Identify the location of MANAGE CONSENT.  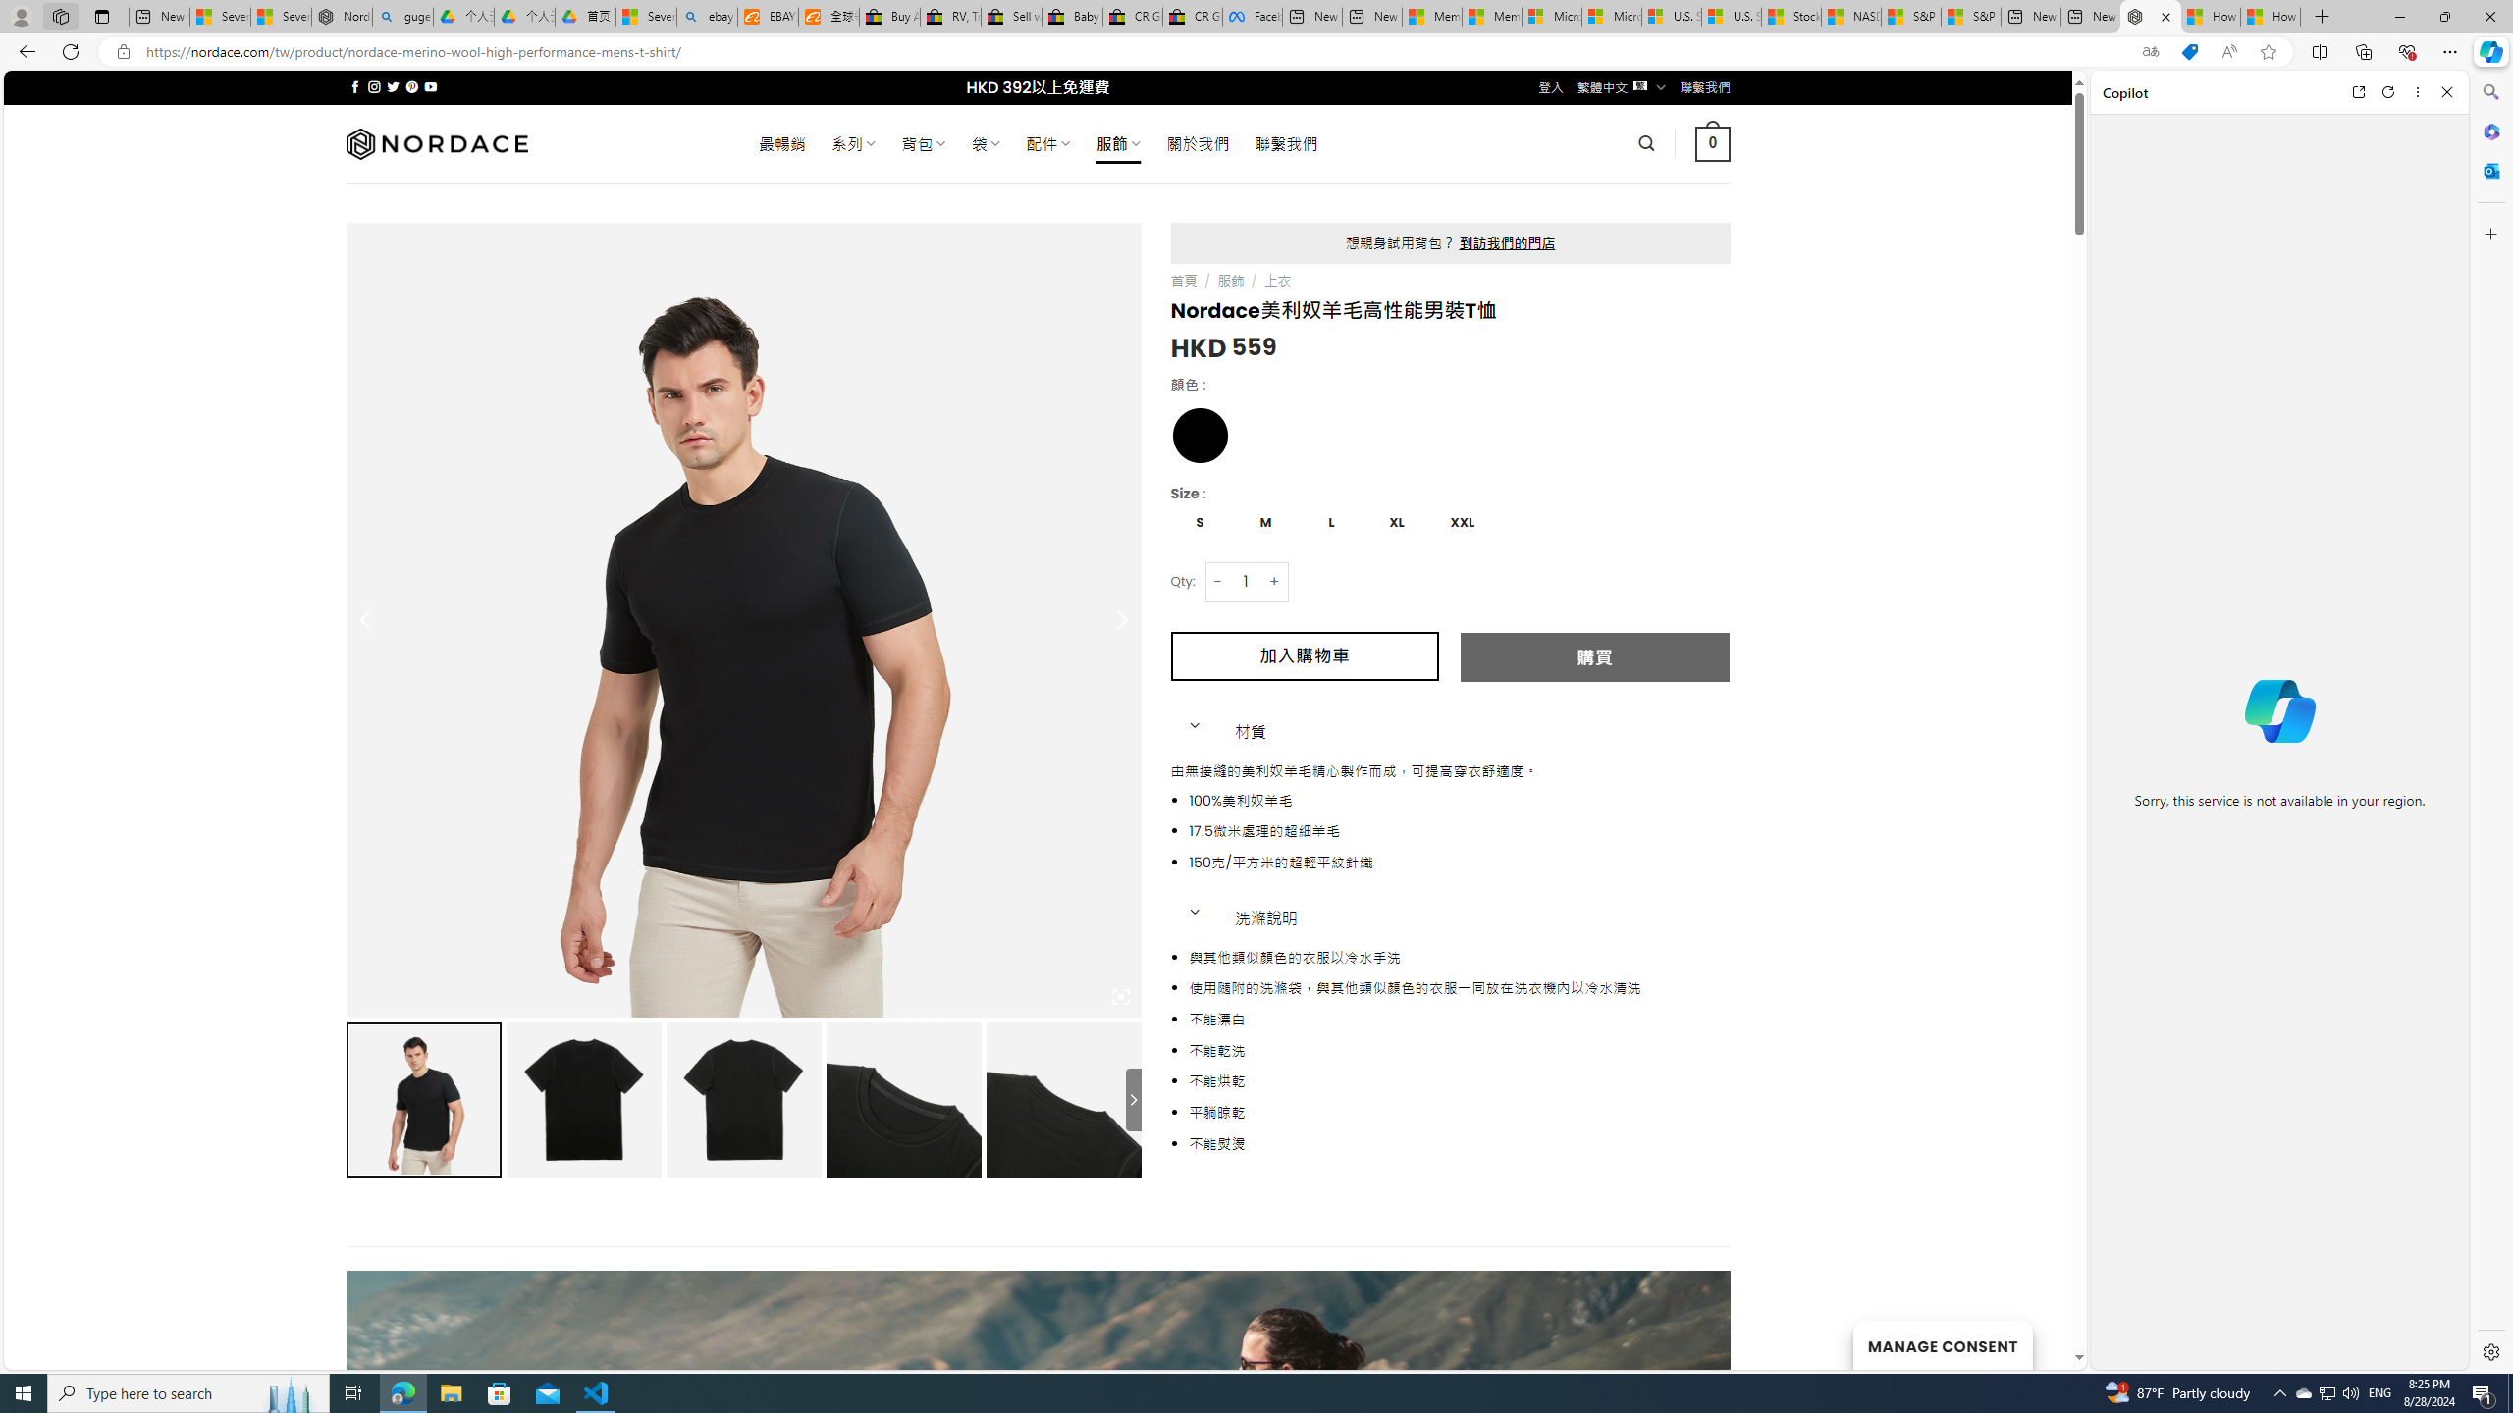
(1942, 1344).